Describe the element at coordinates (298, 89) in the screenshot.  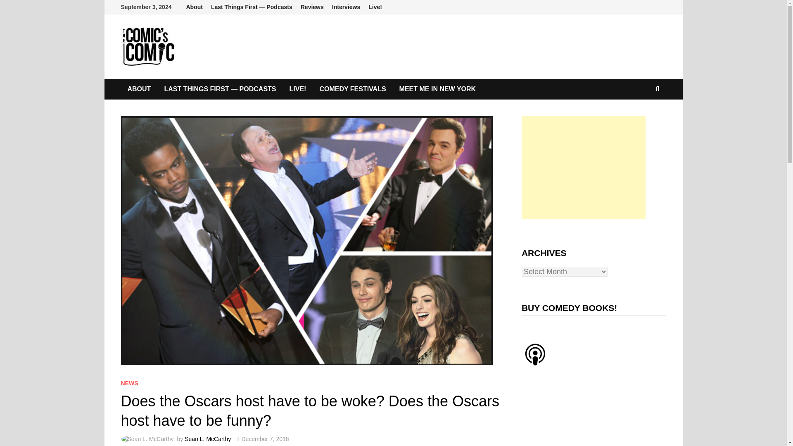
I see `LIVE!` at that location.